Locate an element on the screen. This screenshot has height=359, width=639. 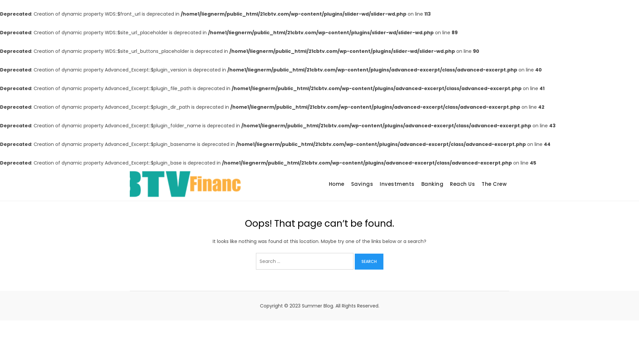
Investments is located at coordinates (397, 184).